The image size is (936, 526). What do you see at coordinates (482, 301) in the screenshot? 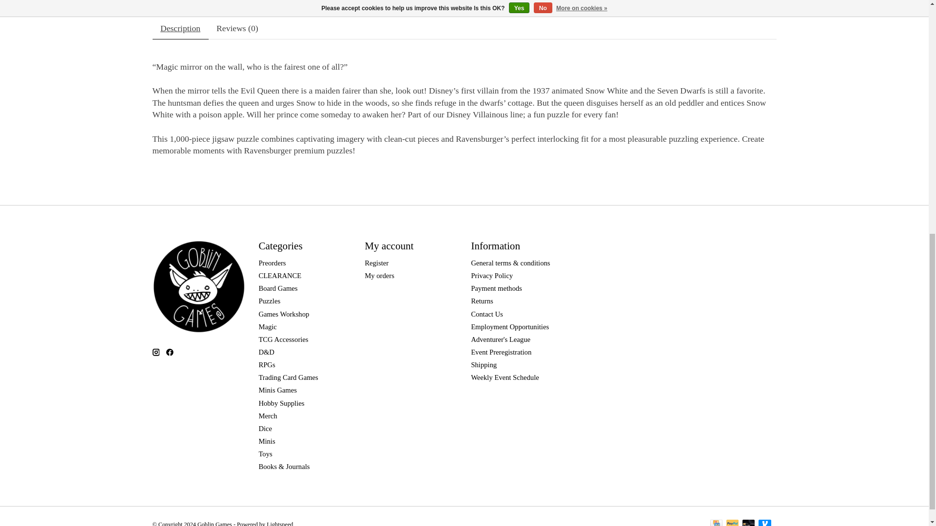
I see `Returns` at bounding box center [482, 301].